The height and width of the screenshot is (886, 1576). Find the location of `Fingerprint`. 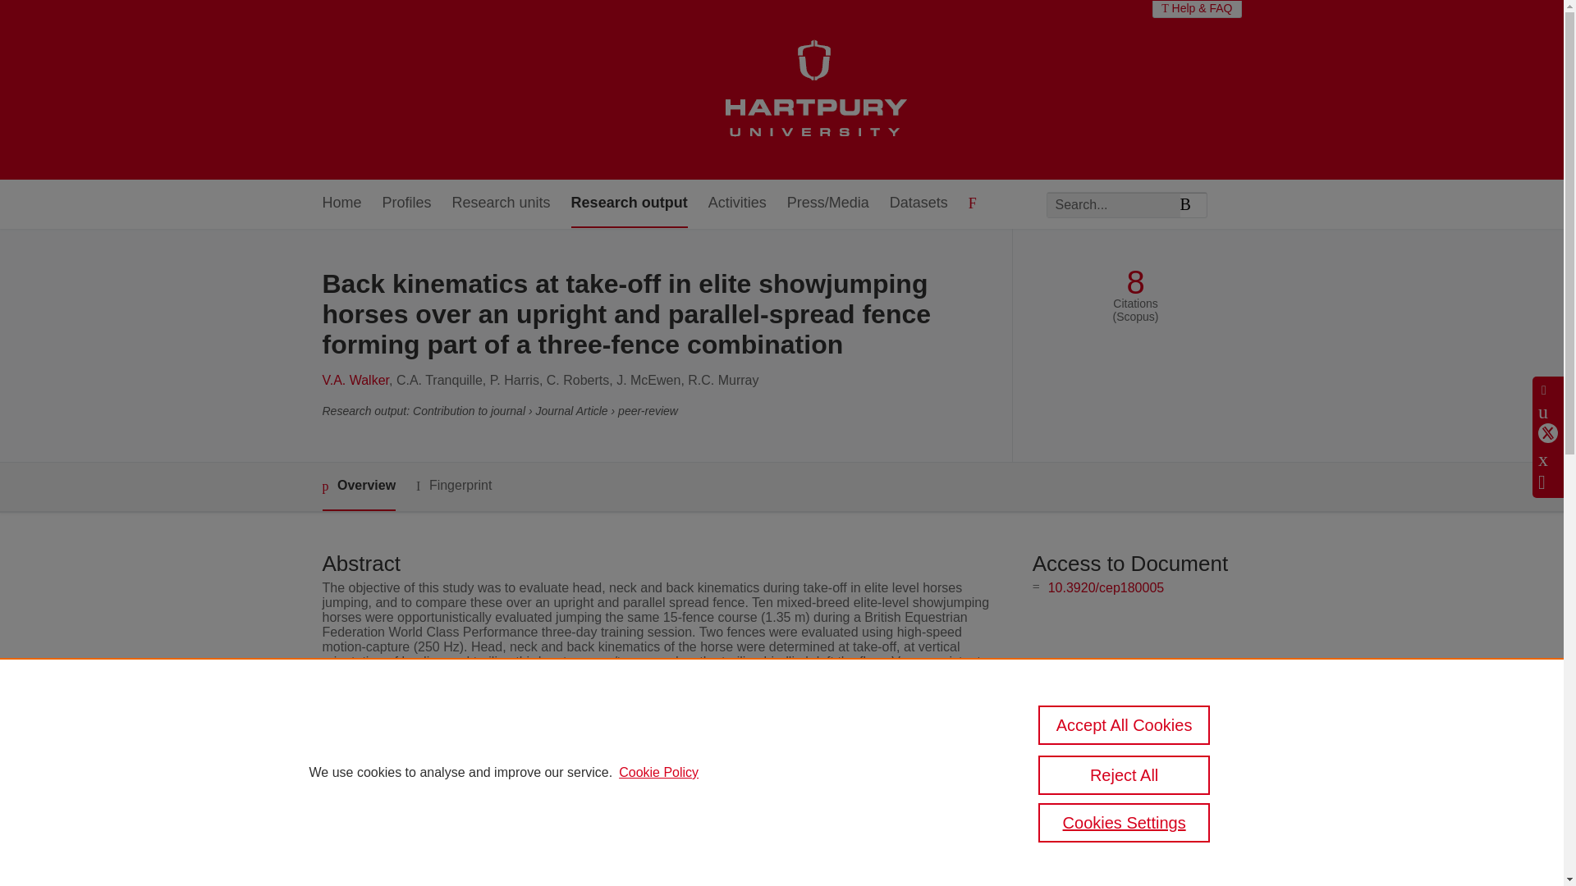

Fingerprint is located at coordinates (453, 486).